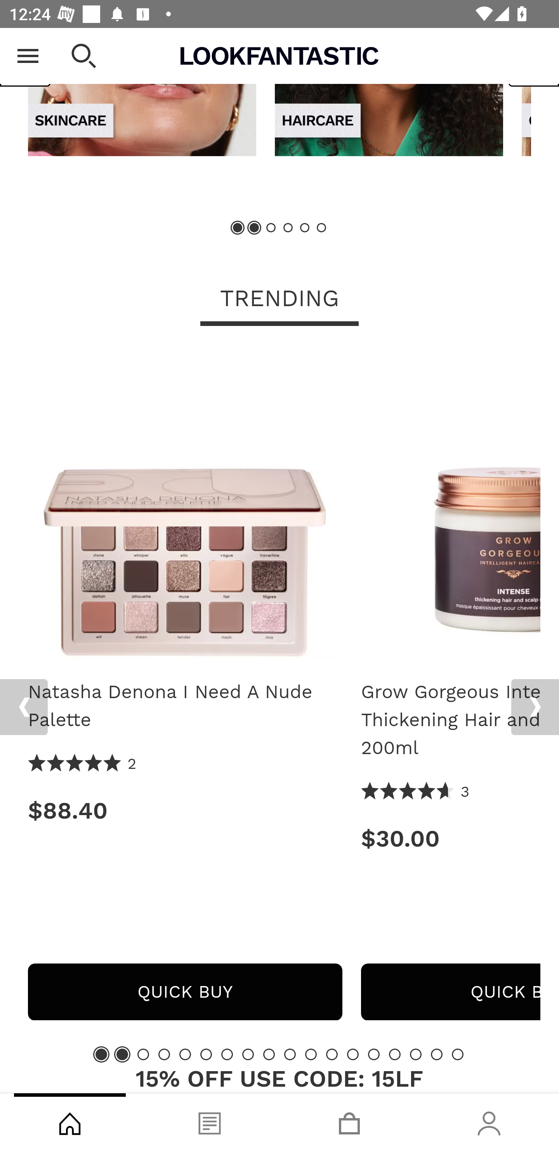  Describe the element at coordinates (164, 1054) in the screenshot. I see `Slide 4` at that location.